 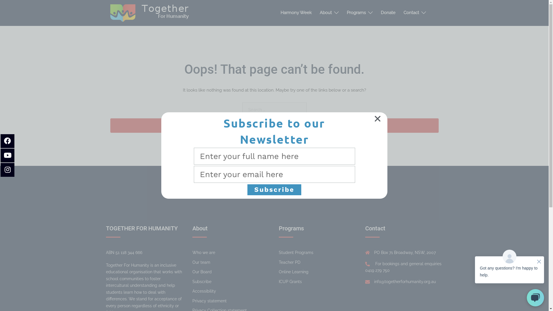 What do you see at coordinates (326, 13) in the screenshot?
I see `About` at bounding box center [326, 13].